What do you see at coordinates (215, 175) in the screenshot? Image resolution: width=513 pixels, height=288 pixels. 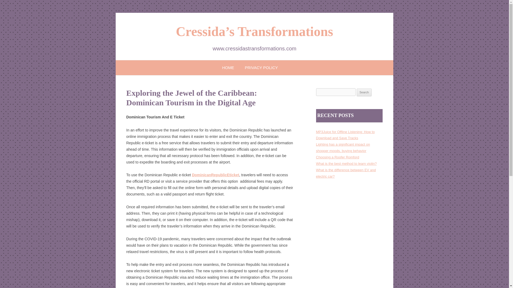 I see `DominicanRepublicEticket` at bounding box center [215, 175].